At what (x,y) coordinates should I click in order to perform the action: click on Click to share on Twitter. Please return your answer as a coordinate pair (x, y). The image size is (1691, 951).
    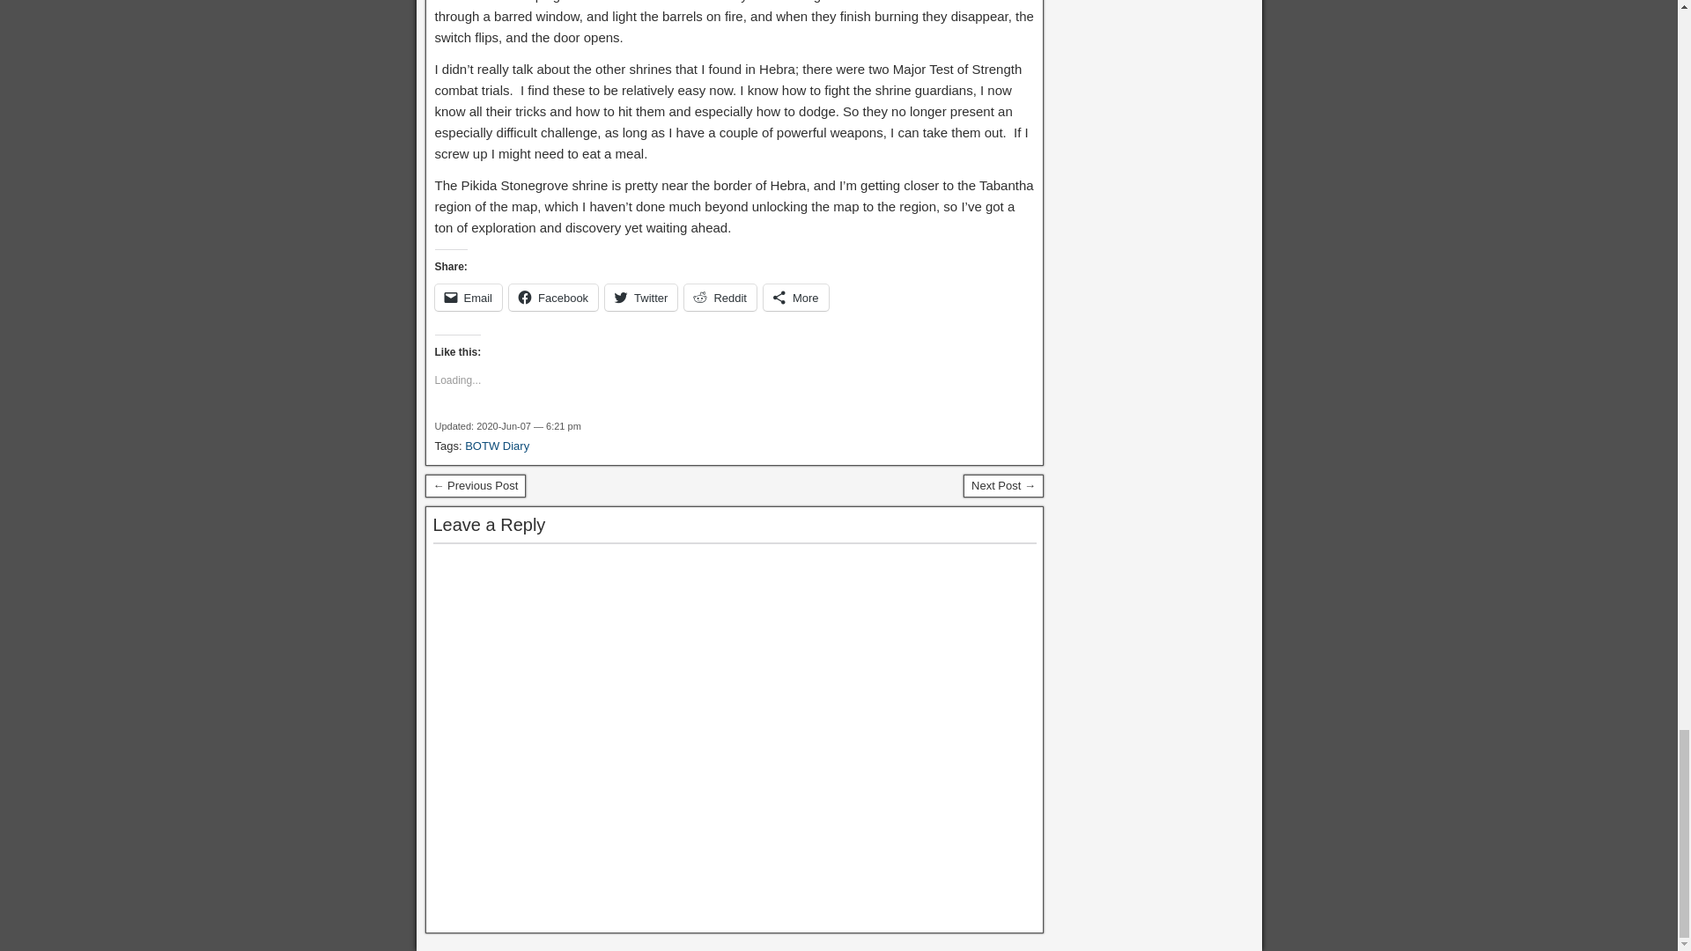
    Looking at the image, I should click on (641, 298).